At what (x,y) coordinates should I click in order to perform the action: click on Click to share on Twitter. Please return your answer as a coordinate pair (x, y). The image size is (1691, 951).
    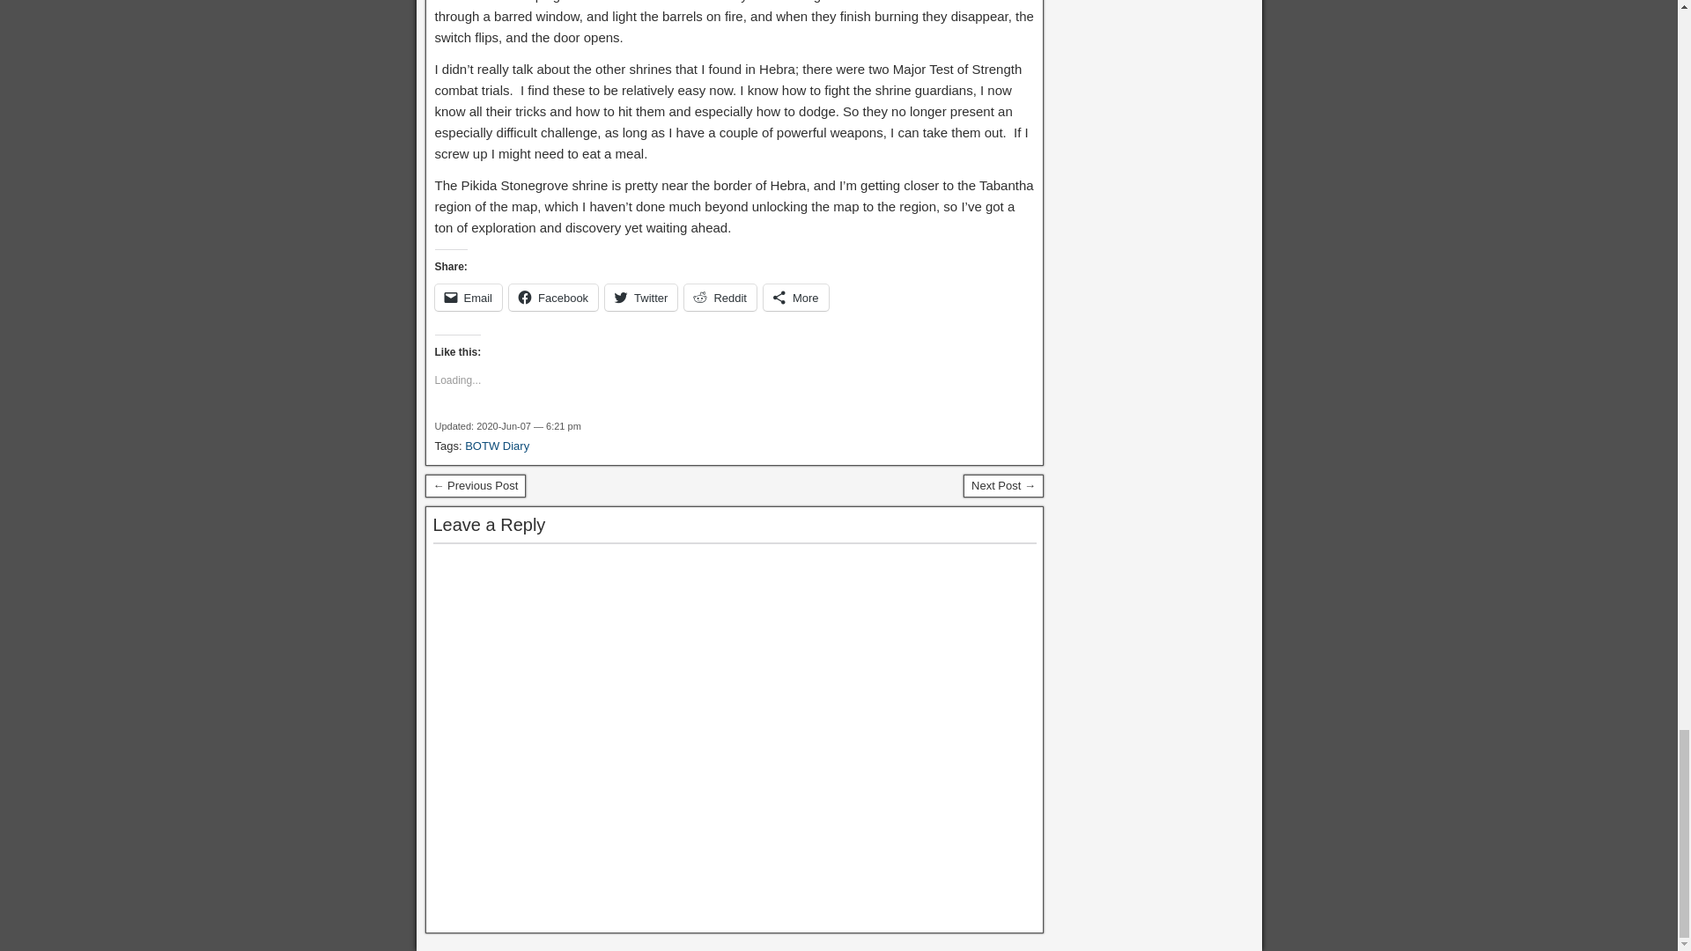
    Looking at the image, I should click on (641, 298).